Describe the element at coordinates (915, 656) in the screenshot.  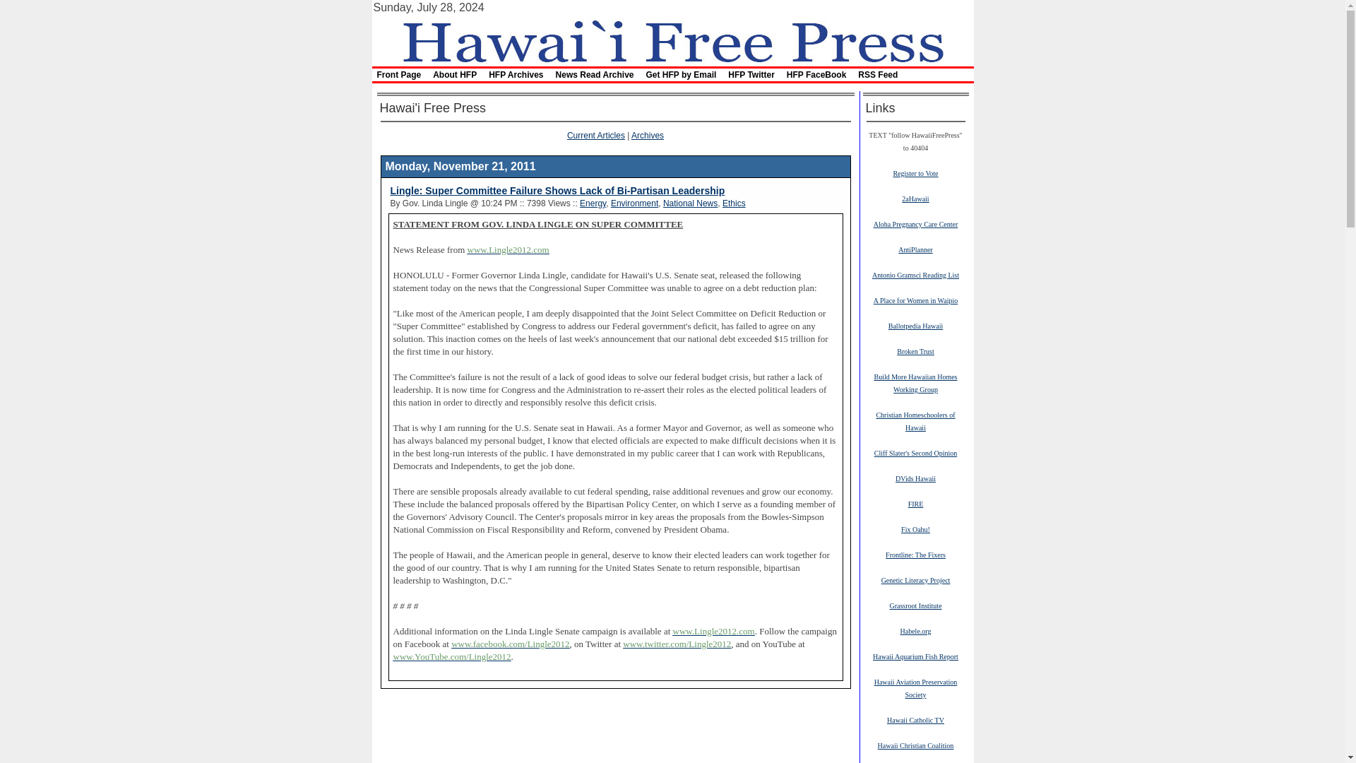
I see `Hawaii Aquarium Fish Report` at that location.